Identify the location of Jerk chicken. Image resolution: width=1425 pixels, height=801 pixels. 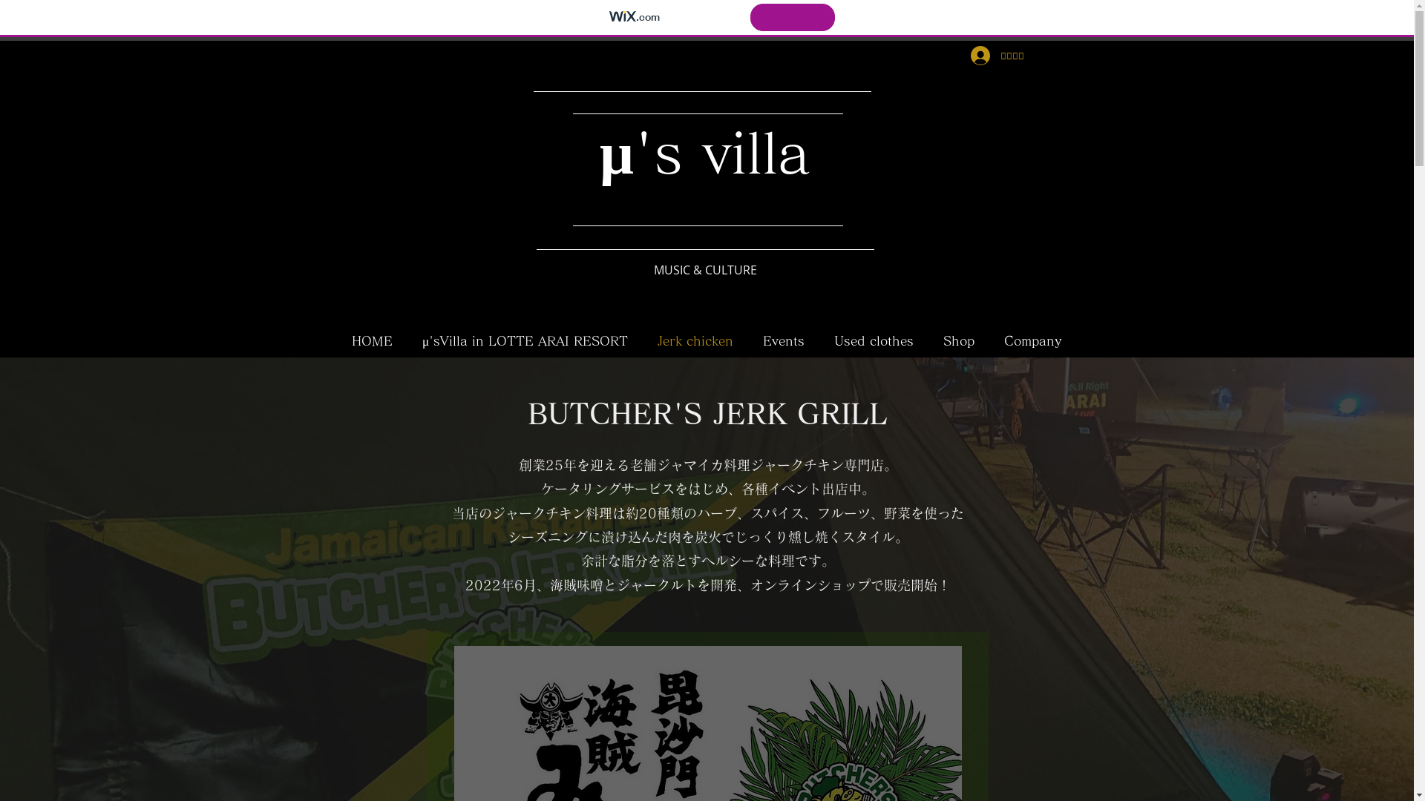
(695, 341).